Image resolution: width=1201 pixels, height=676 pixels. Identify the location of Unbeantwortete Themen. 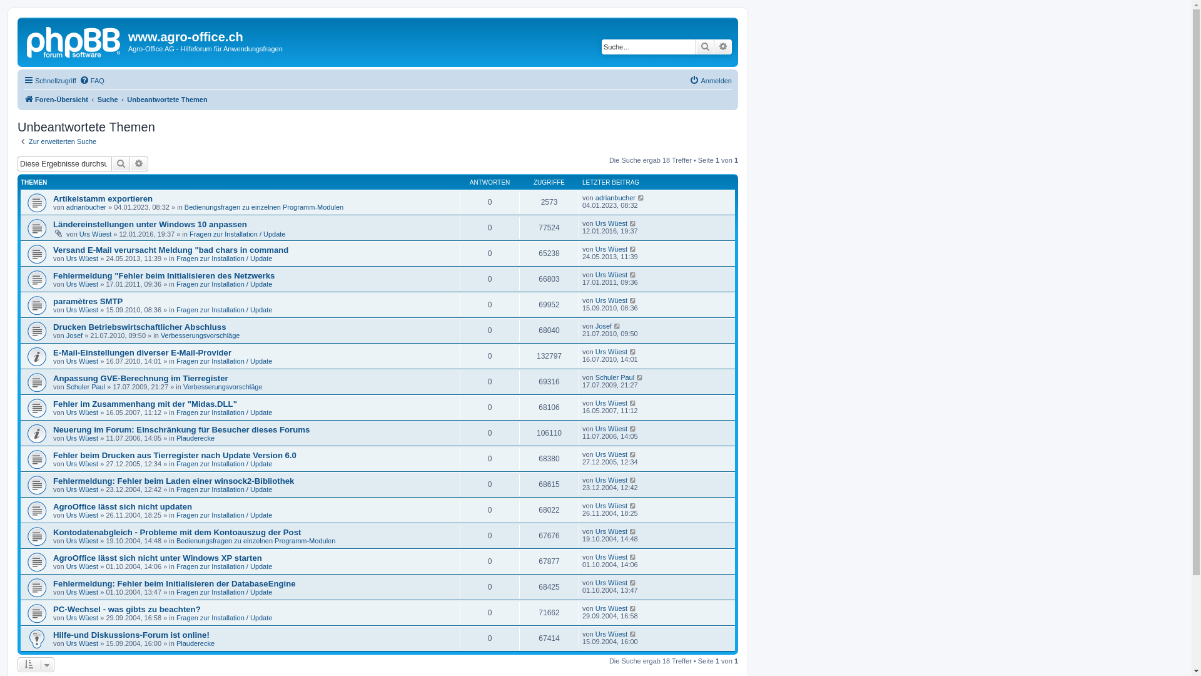
(167, 100).